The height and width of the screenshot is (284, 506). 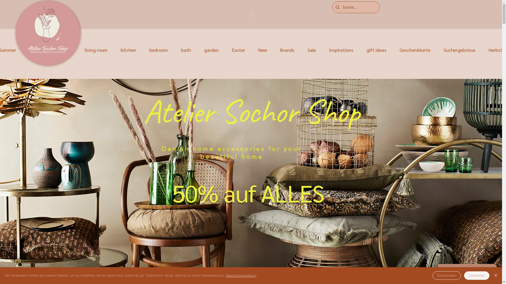 I want to click on Brands, so click(x=287, y=50).